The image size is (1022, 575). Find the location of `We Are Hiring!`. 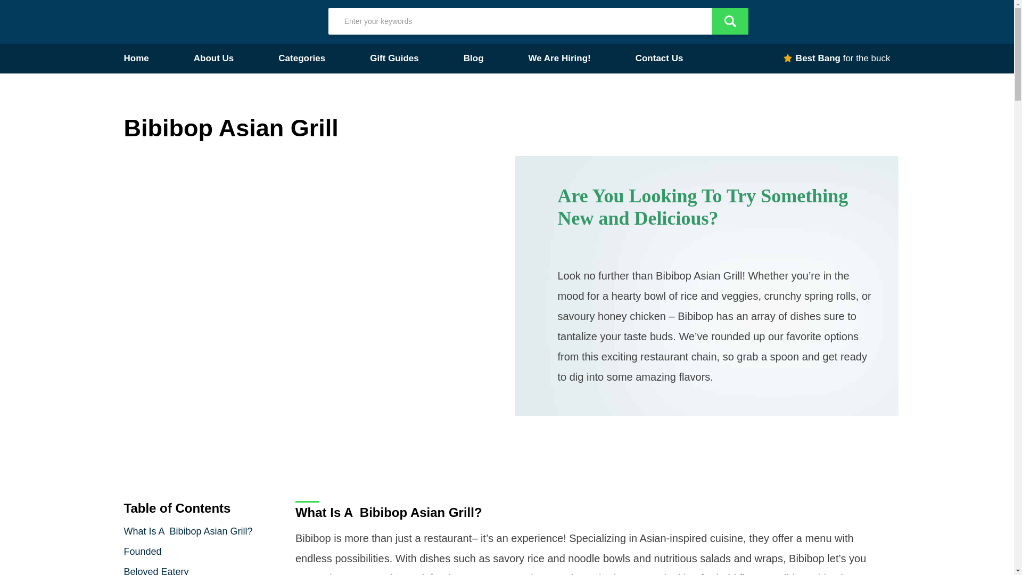

We Are Hiring! is located at coordinates (559, 59).